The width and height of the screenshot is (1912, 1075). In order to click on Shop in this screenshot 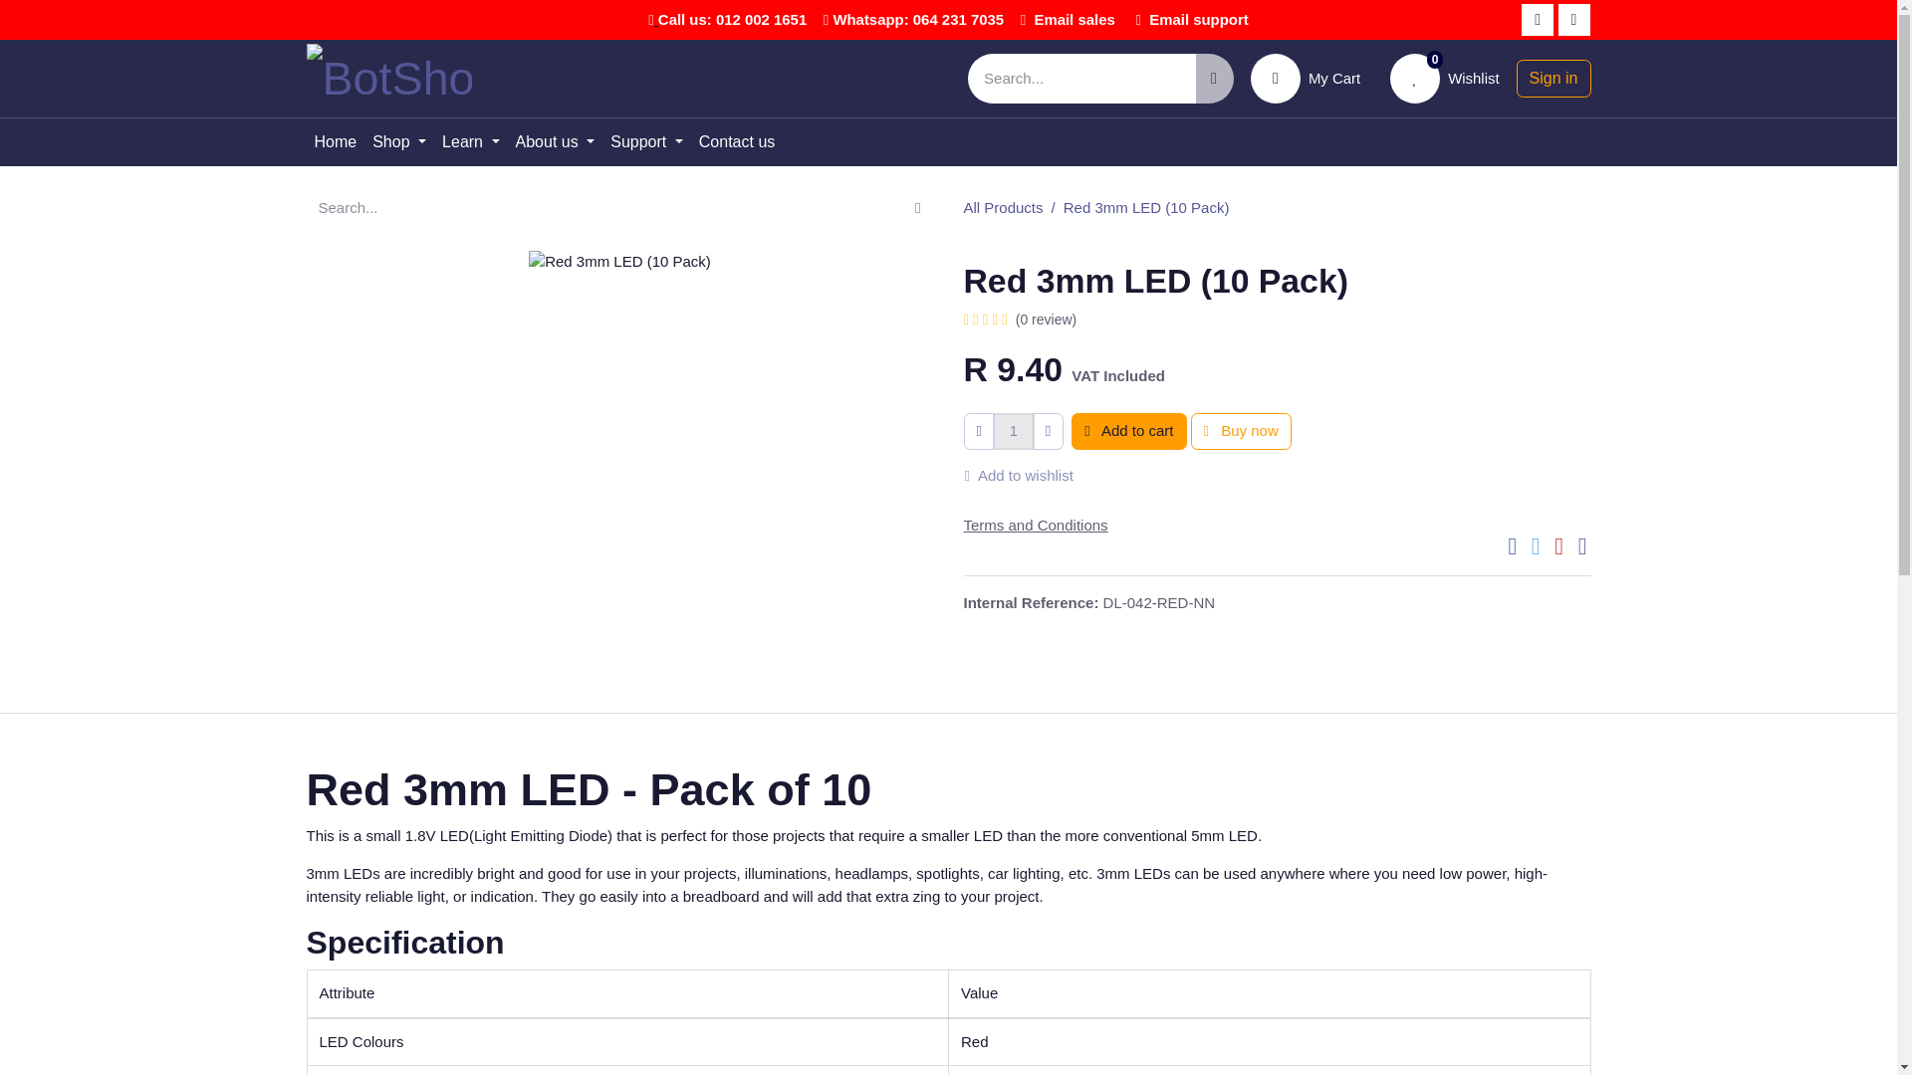, I will do `click(1444, 79)`.